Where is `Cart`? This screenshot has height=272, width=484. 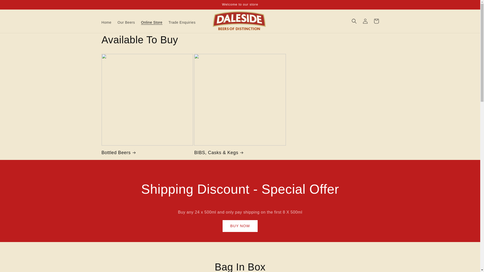 Cart is located at coordinates (376, 21).